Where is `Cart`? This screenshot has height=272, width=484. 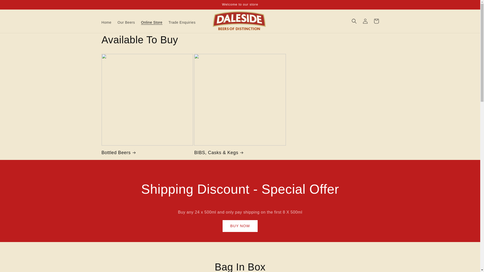 Cart is located at coordinates (376, 21).